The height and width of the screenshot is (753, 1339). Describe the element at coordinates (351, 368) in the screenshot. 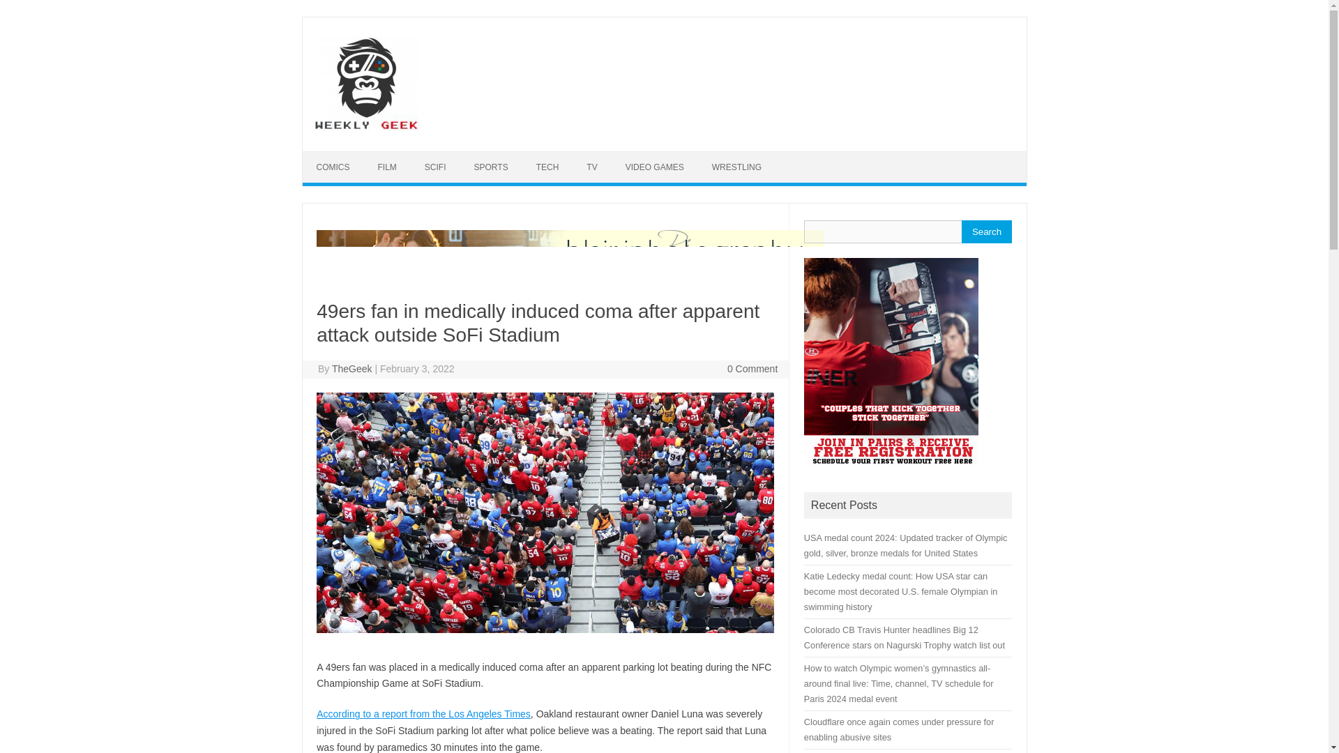

I see `Posts by TheGeek` at that location.